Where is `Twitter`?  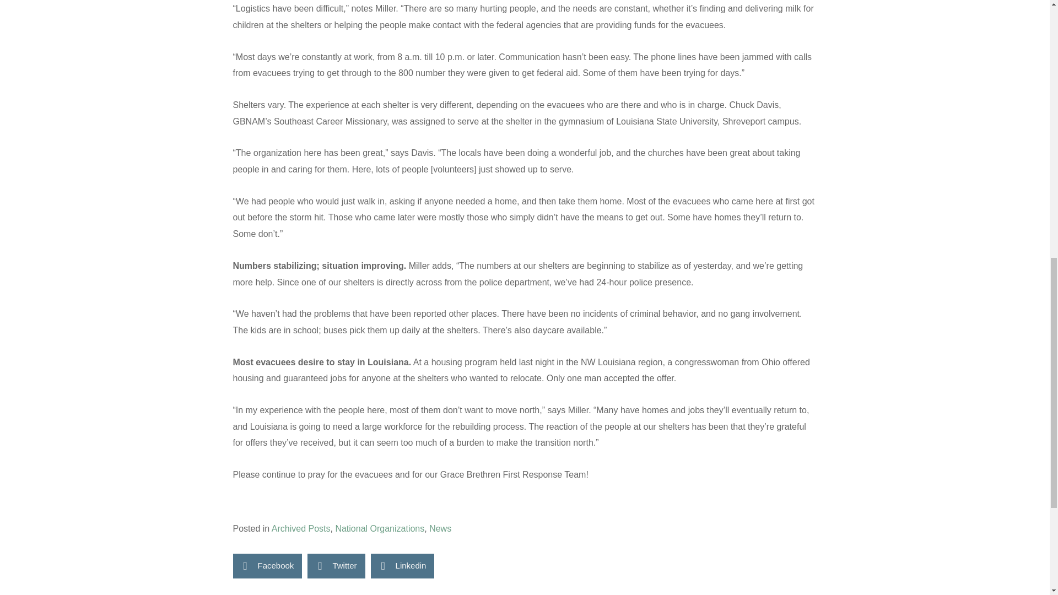 Twitter is located at coordinates (336, 566).